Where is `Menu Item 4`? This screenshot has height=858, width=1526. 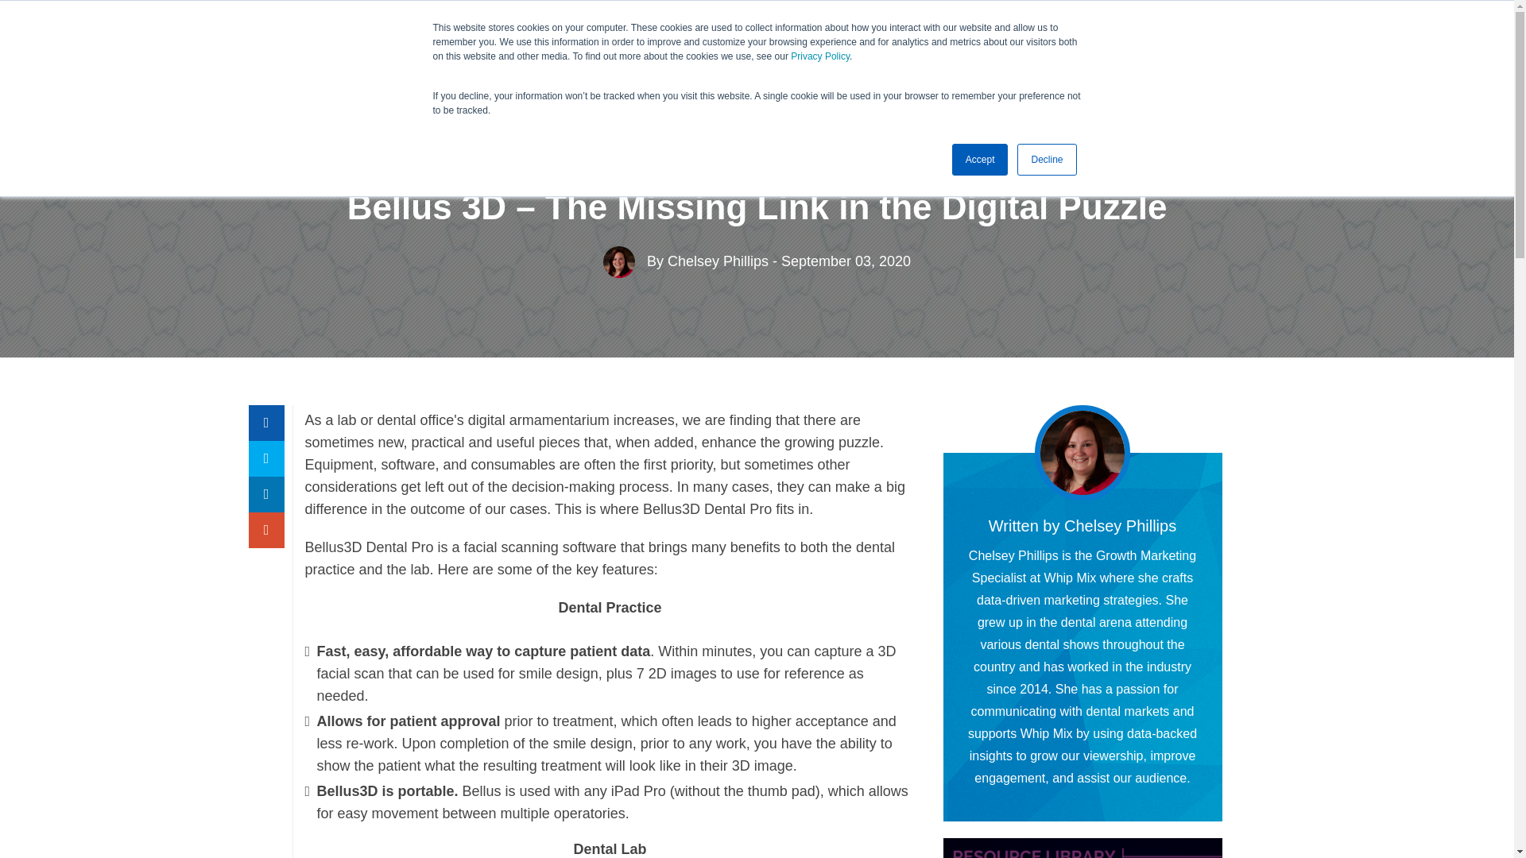
Menu Item 4 is located at coordinates (739, 126).